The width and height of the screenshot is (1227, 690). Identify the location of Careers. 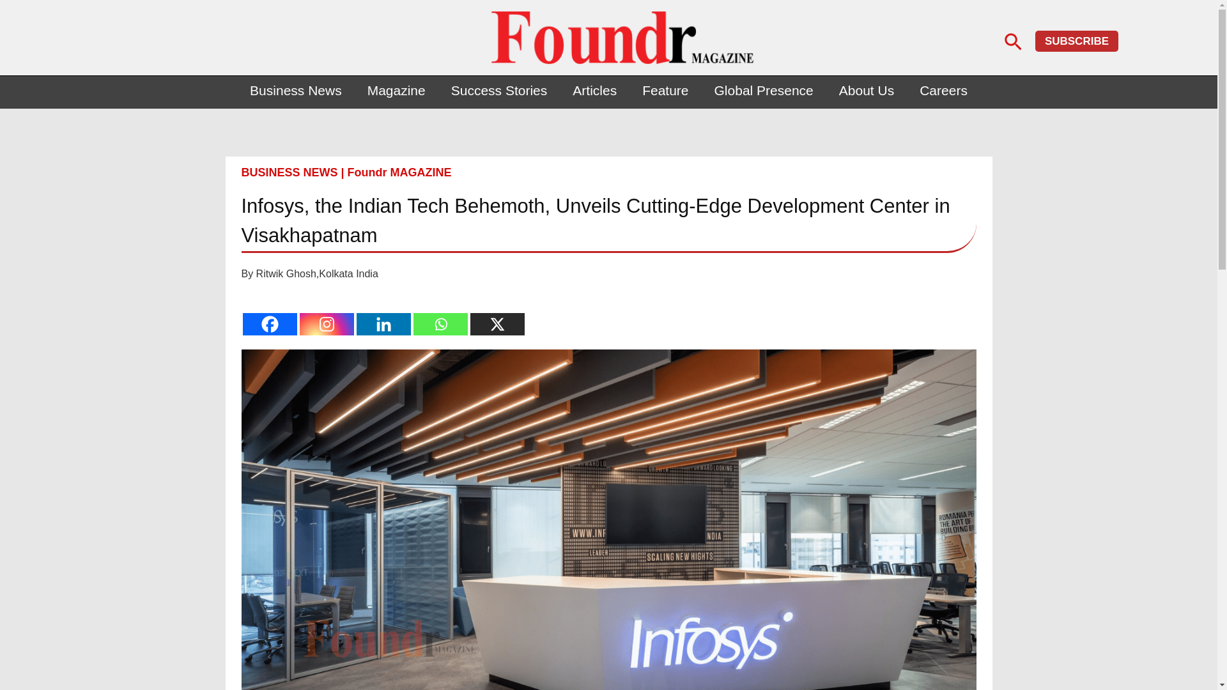
(943, 91).